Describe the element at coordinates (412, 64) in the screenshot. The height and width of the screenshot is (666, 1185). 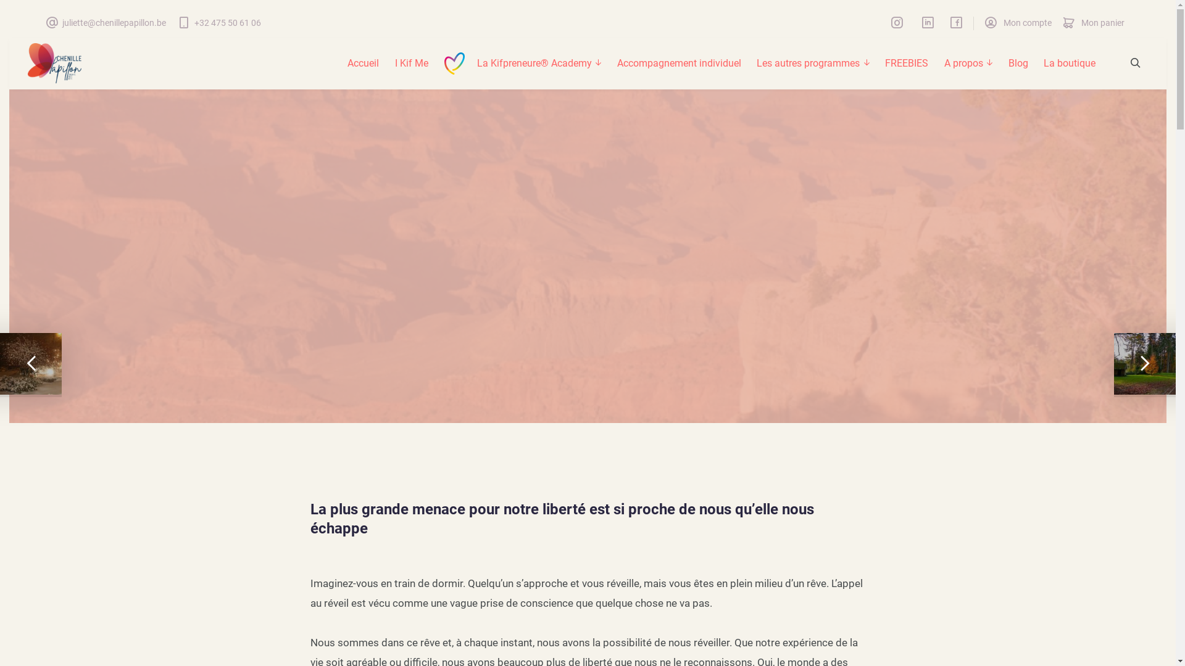
I see `I Kif Me` at that location.